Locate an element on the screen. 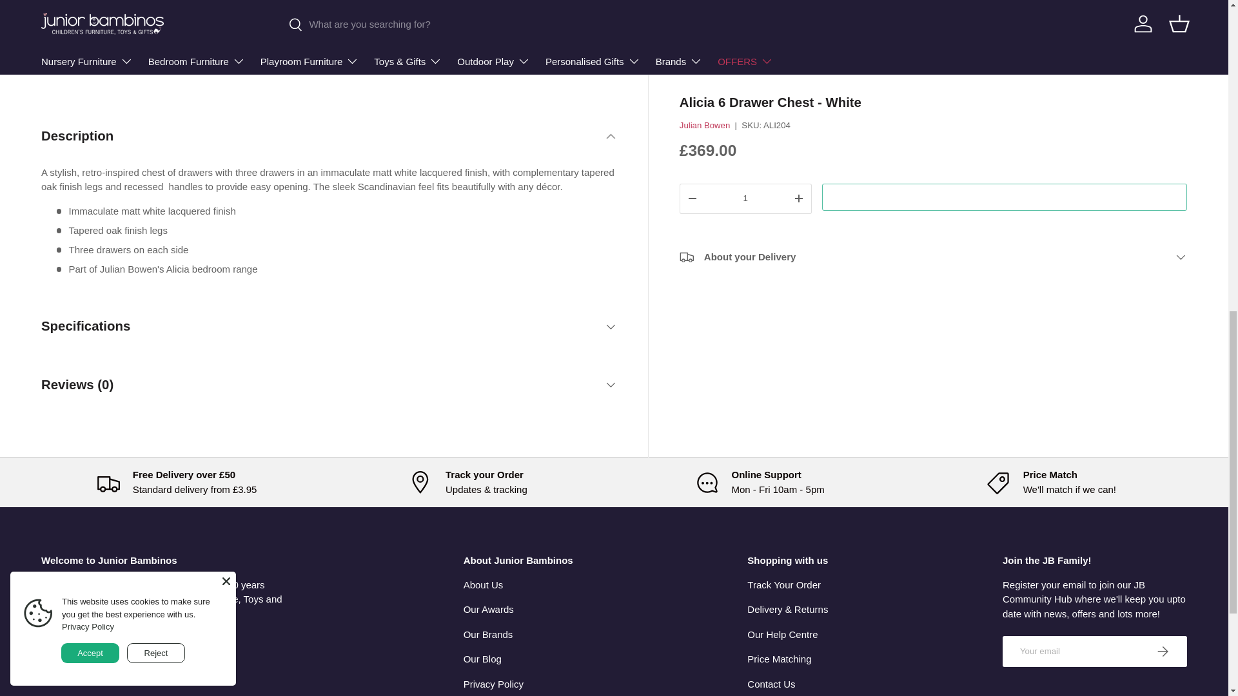  Junior Bambinos on Facebook is located at coordinates (48, 647).